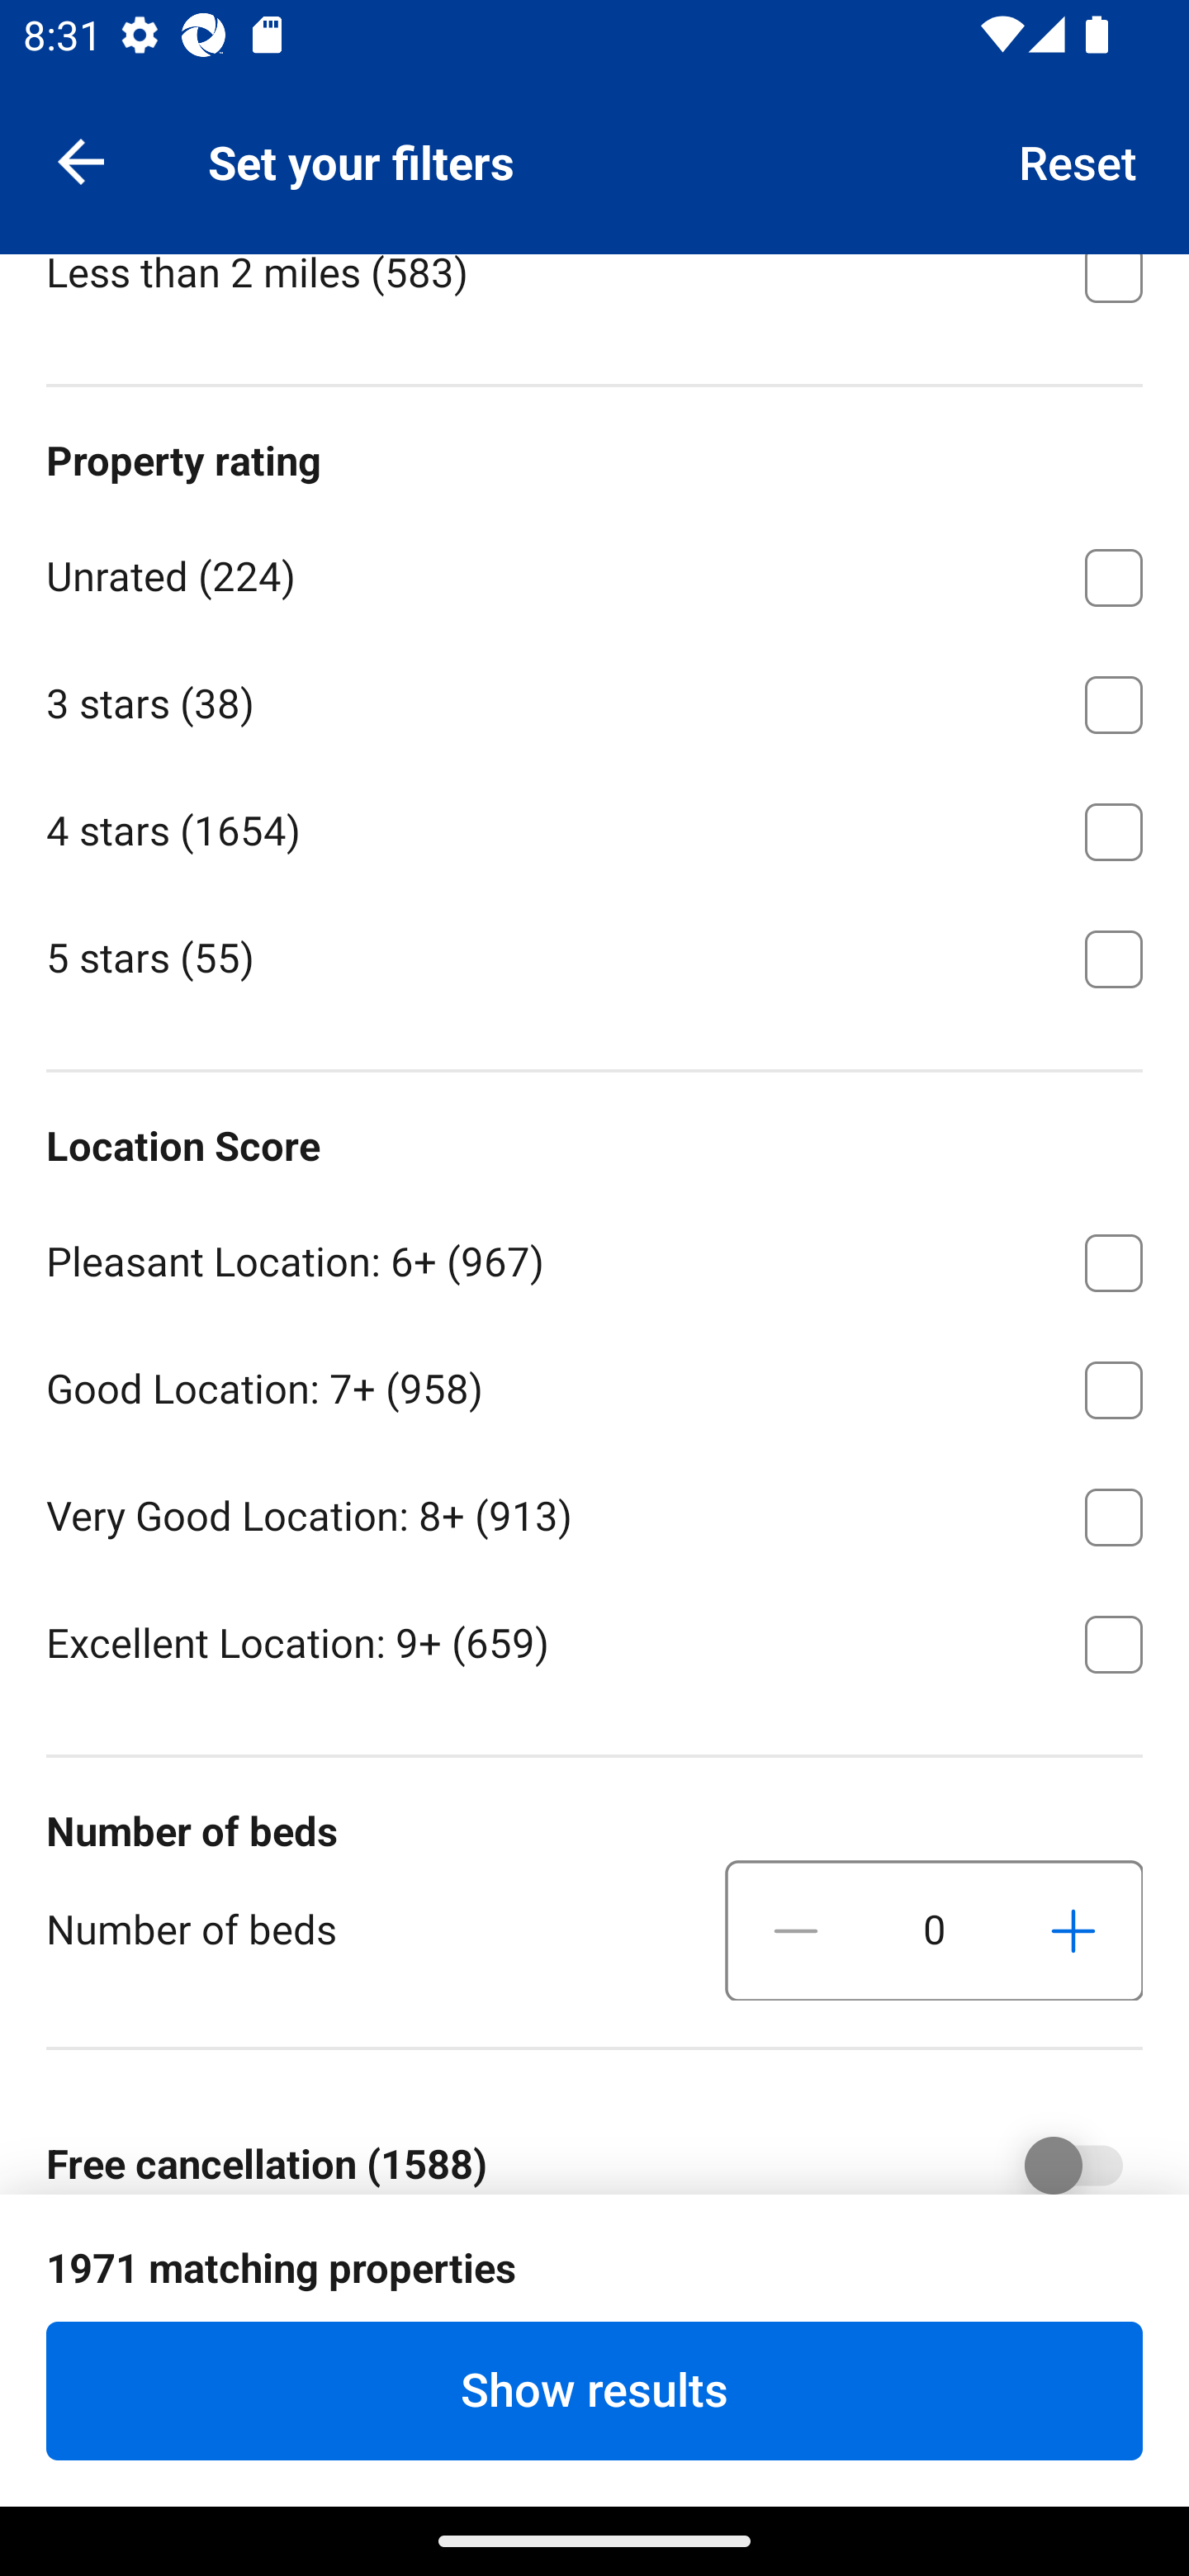 The image size is (1189, 2576). Describe the element at coordinates (1073, 1932) in the screenshot. I see `Increase` at that location.